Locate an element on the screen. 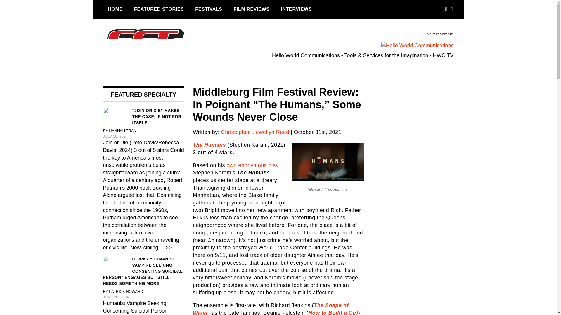 Image resolution: width=561 pixels, height=315 pixels. Film Festival Today is located at coordinates (136, 90).